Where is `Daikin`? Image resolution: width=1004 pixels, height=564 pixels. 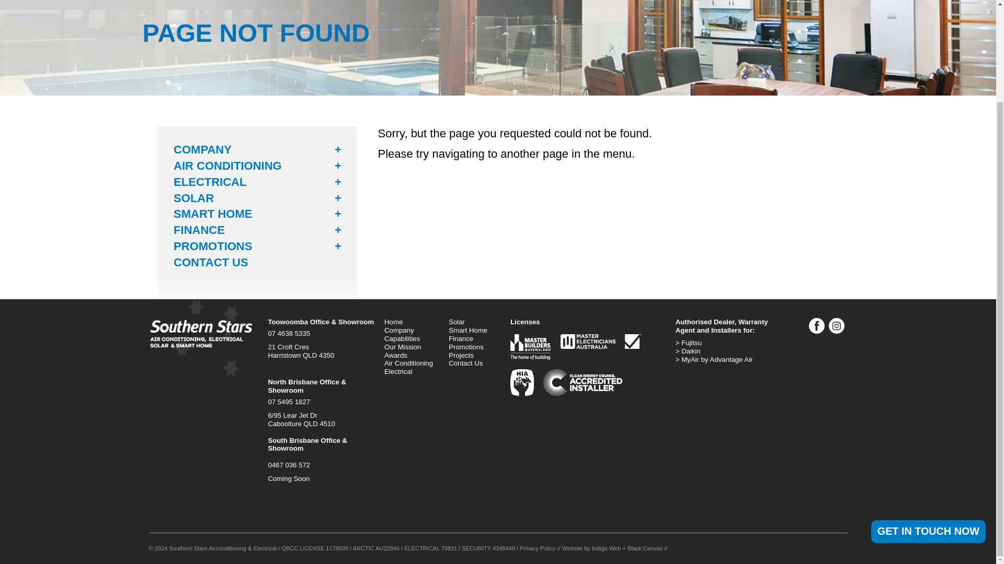 Daikin is located at coordinates (727, 351).